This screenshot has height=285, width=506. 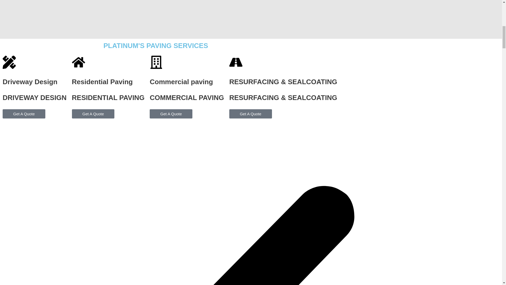 I want to click on Get A Quote, so click(x=24, y=114).